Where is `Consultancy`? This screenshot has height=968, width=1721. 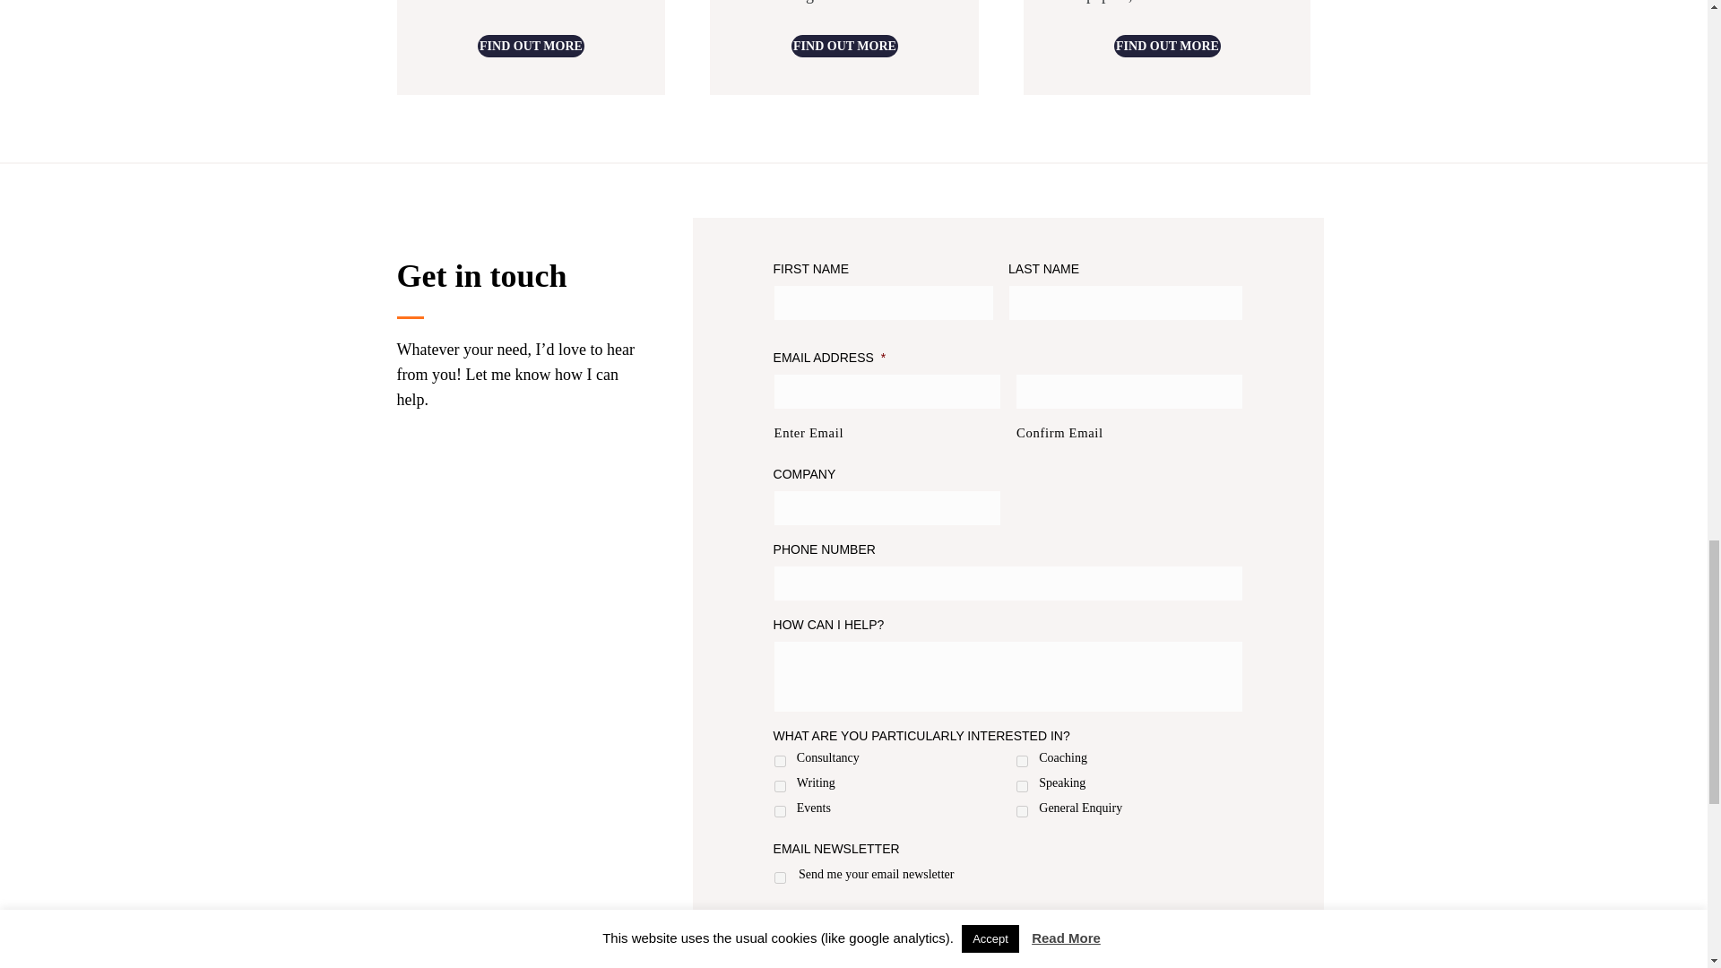
Consultancy is located at coordinates (780, 762).